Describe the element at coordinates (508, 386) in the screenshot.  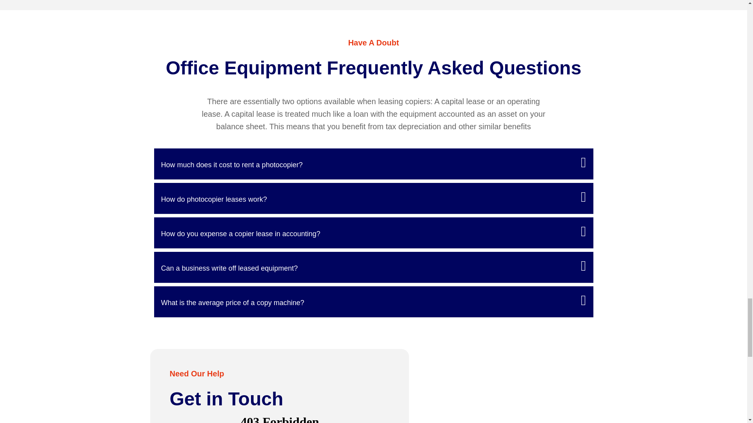
I see `Texas` at that location.